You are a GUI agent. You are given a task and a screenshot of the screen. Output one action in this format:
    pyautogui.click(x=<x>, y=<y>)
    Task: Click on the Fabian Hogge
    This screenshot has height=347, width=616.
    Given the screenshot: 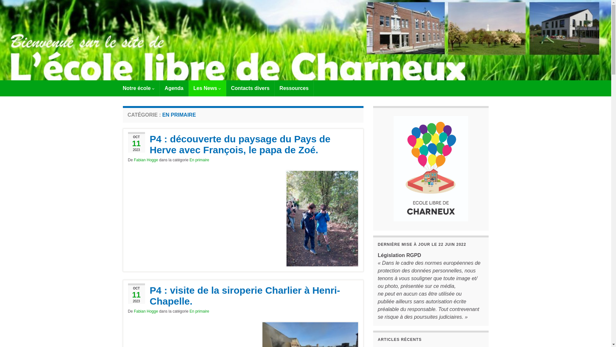 What is the action you would take?
    pyautogui.click(x=146, y=160)
    